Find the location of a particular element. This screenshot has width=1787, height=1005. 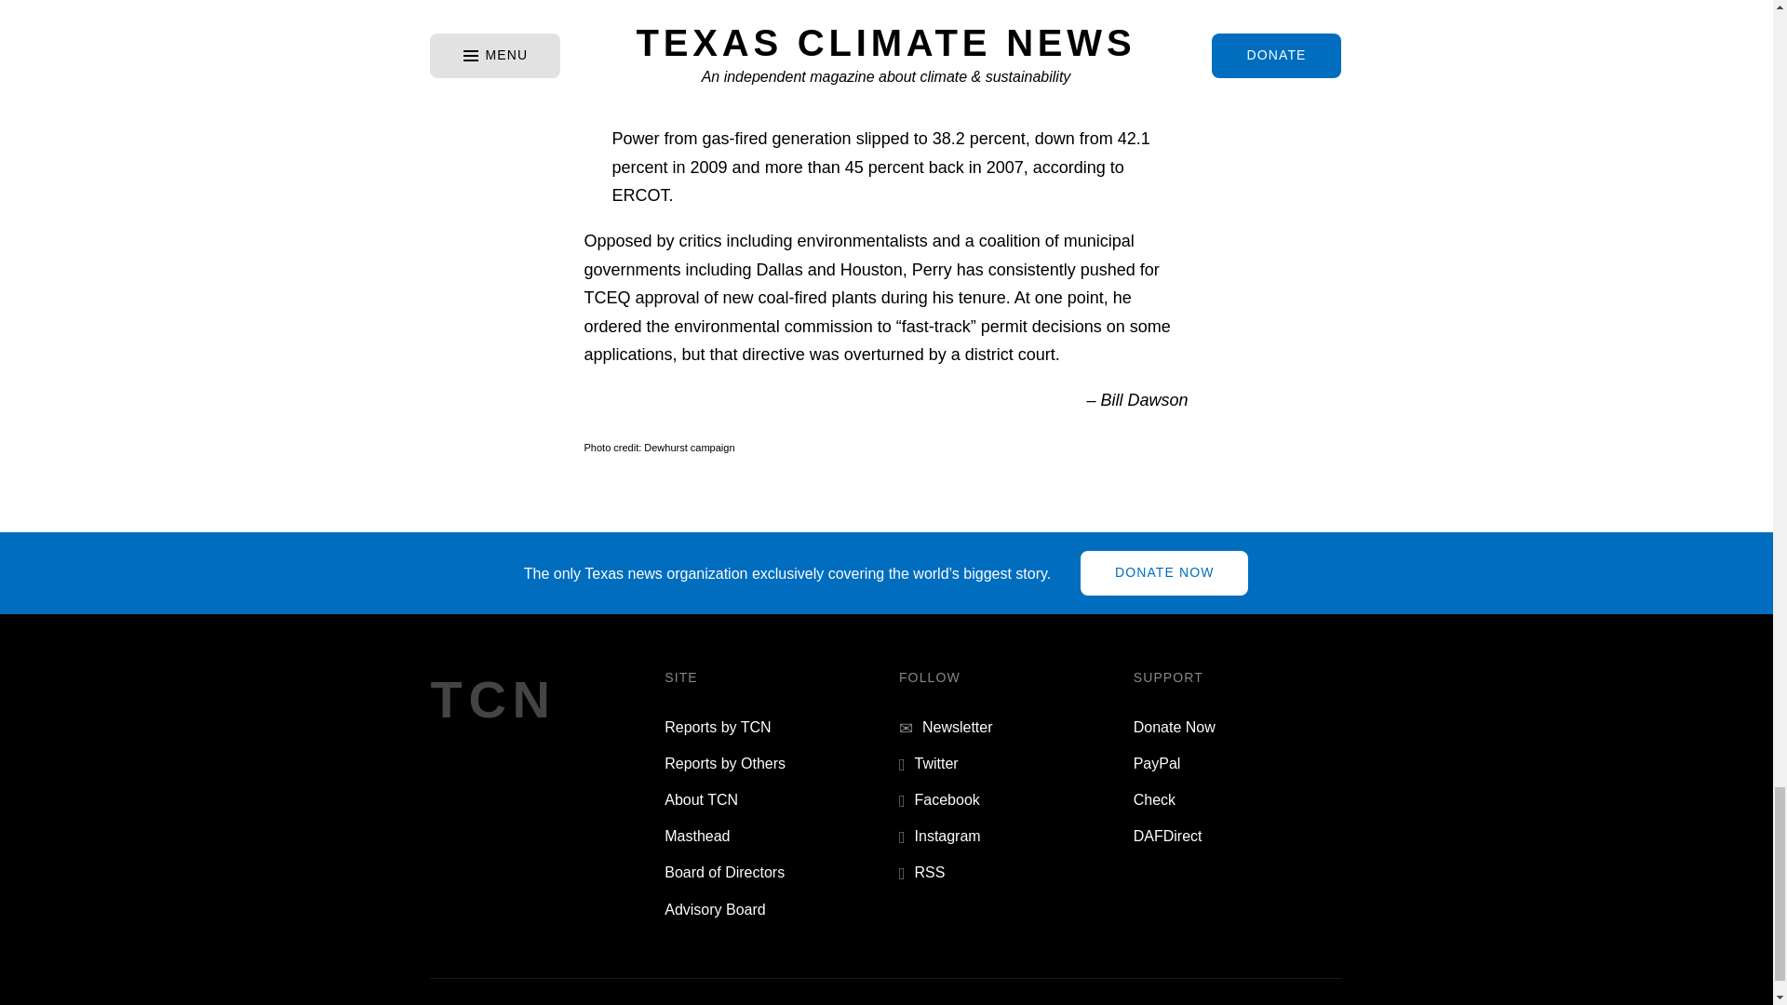

About TCN is located at coordinates (701, 800).